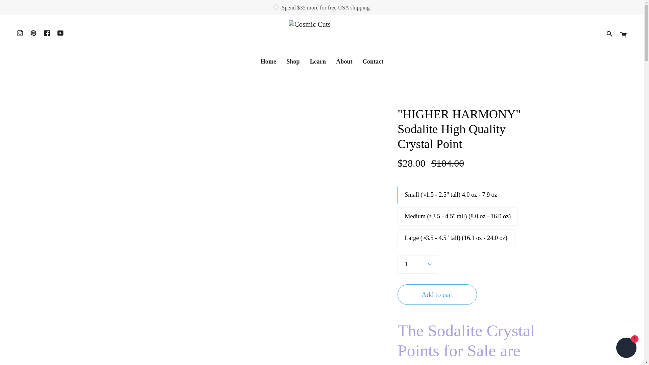 This screenshot has height=365, width=649. Describe the element at coordinates (293, 62) in the screenshot. I see `Shop` at that location.